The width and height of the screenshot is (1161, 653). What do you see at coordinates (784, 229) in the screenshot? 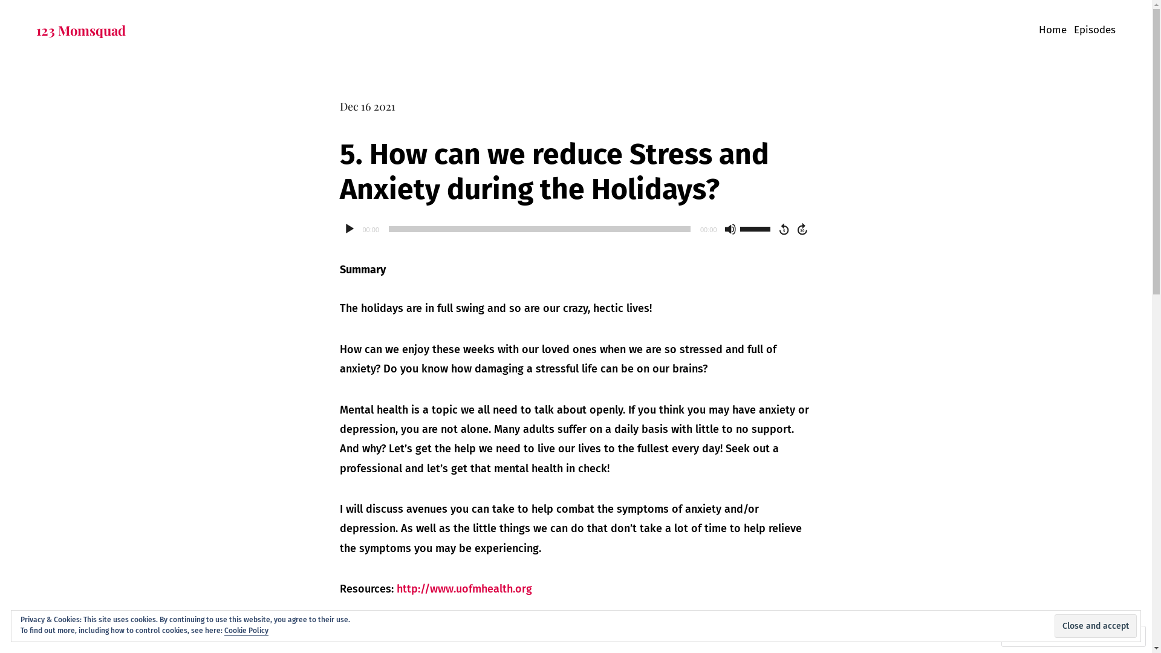
I see `Jump Back` at bounding box center [784, 229].